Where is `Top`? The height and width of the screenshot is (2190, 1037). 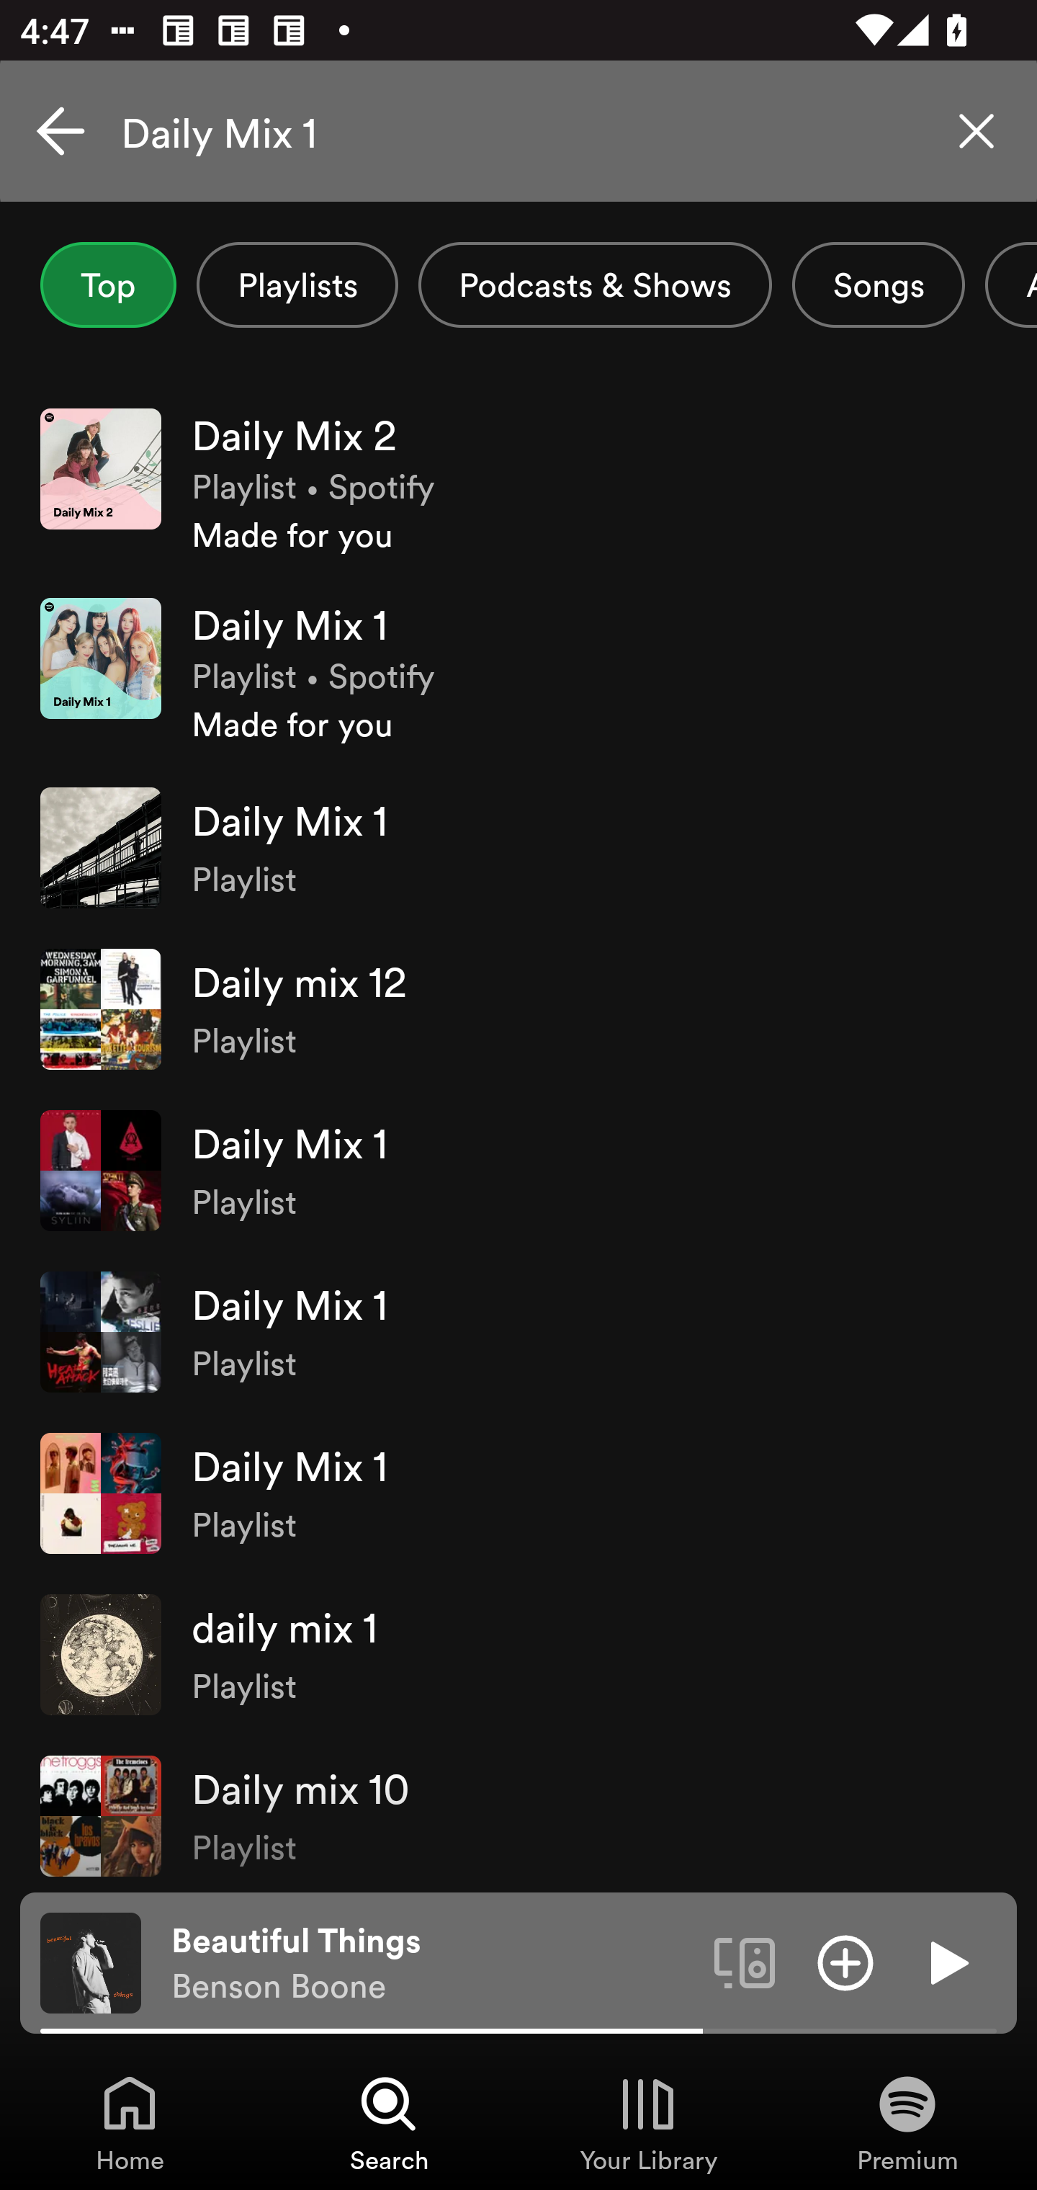
Top is located at coordinates (108, 285).